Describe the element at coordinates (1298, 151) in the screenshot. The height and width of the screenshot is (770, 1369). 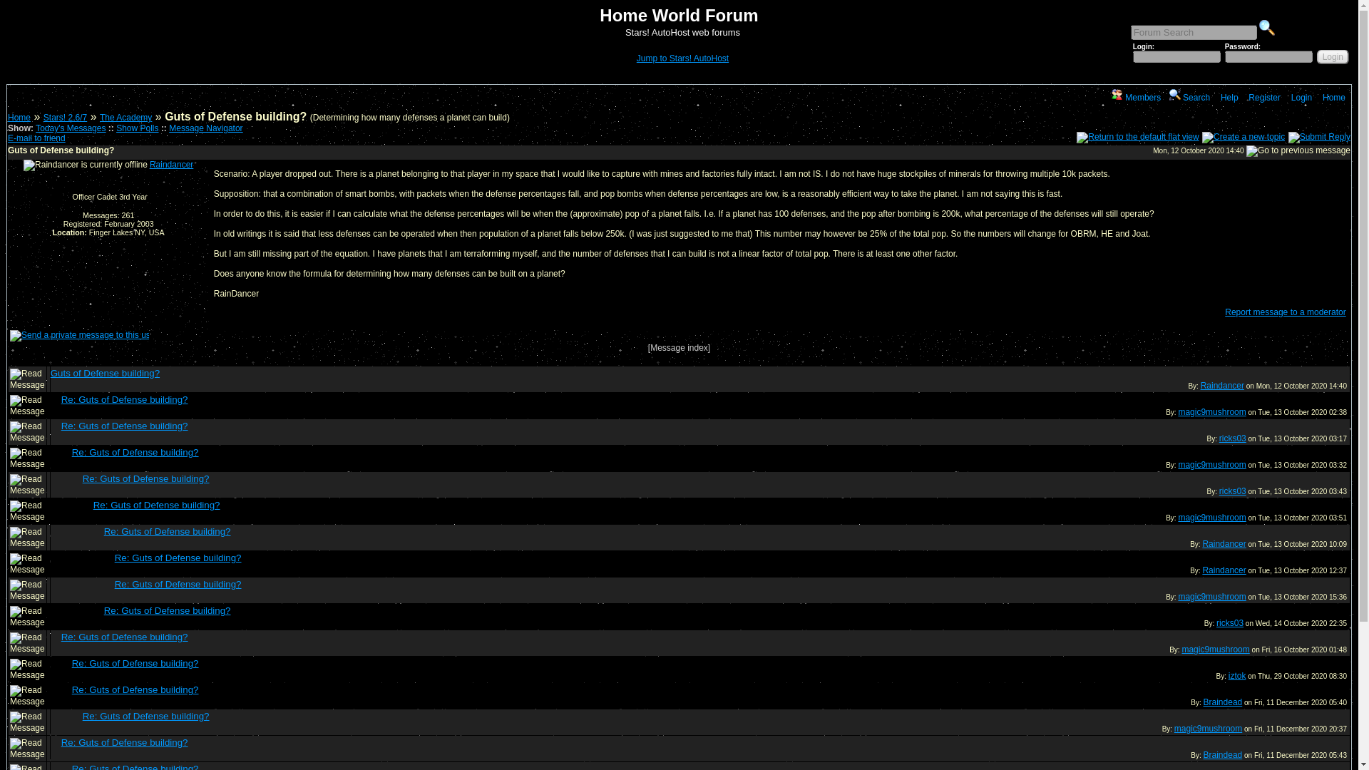
I see `Go to next message` at that location.